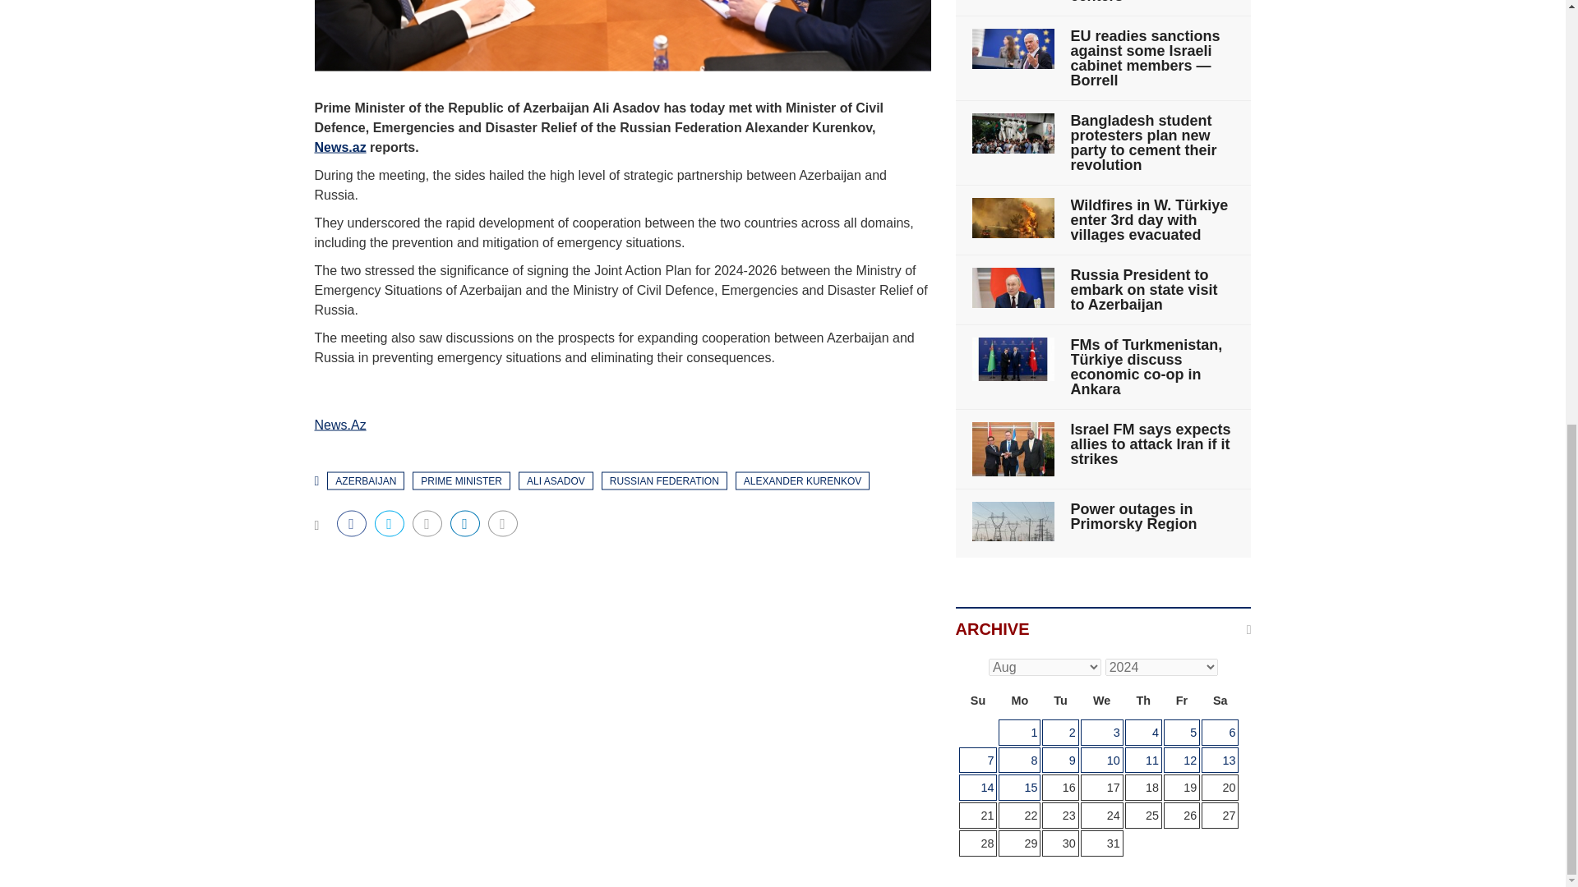  I want to click on Share news on Facebook, so click(352, 523).